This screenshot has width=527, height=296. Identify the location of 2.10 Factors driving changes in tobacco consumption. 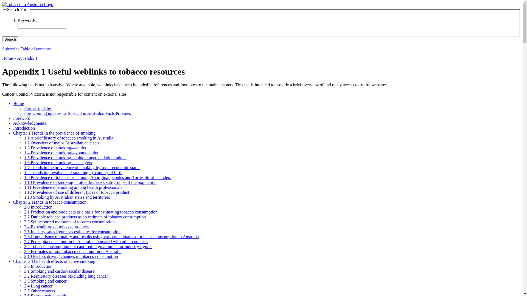
(71, 257).